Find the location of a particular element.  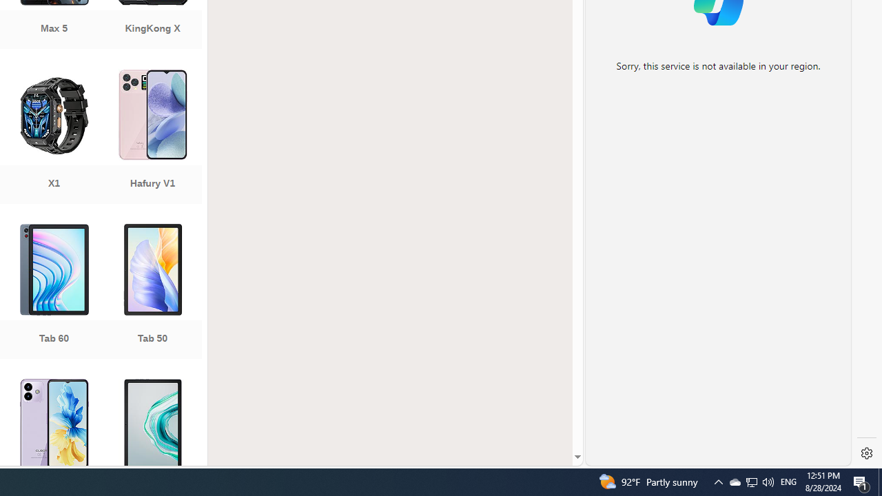

Tab 50 is located at coordinates (152, 293).